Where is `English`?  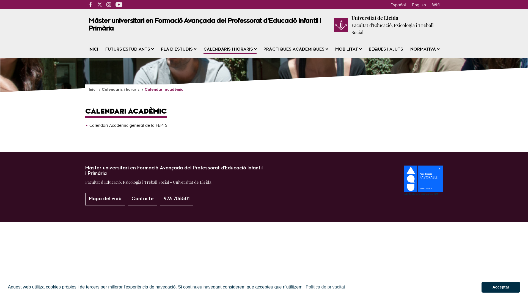 English is located at coordinates (419, 4).